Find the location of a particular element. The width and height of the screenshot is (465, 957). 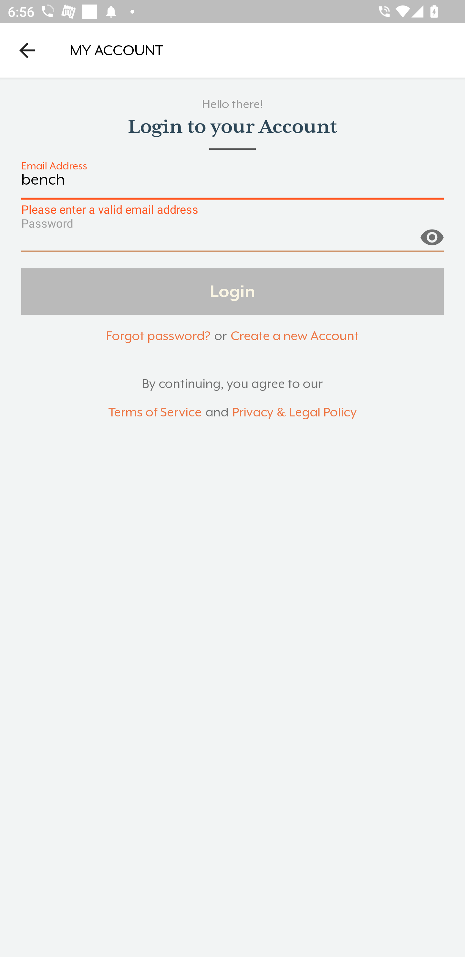

Login is located at coordinates (232, 291).